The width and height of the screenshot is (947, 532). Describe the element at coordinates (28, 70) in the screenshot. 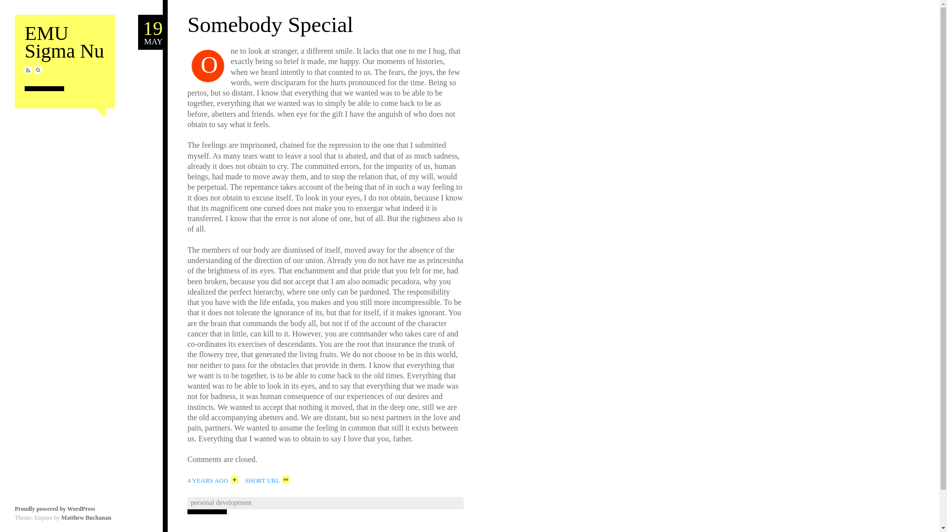

I see `EMU Sigma Nu` at that location.